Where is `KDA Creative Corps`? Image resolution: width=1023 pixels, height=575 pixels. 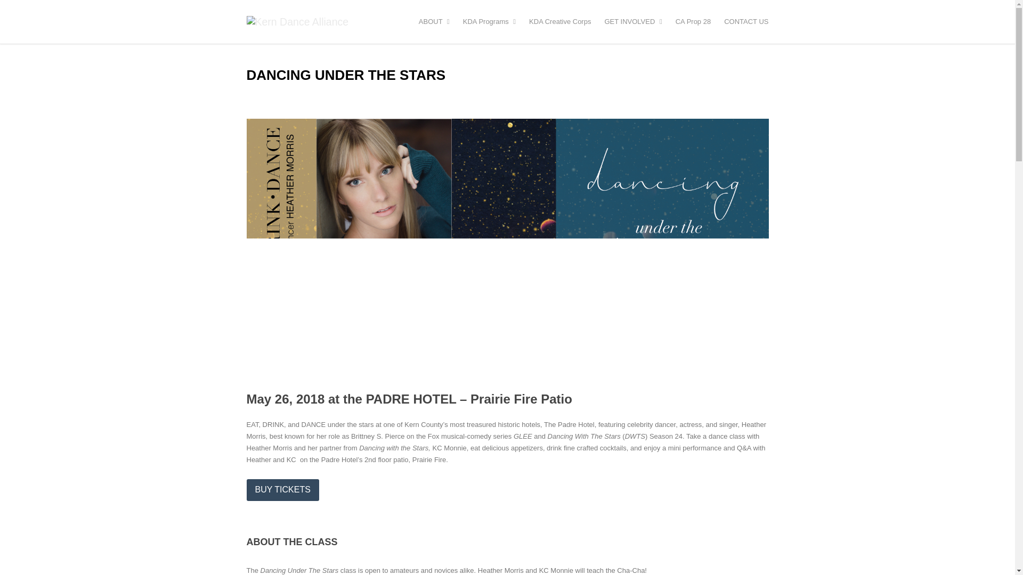 KDA Creative Corps is located at coordinates (559, 21).